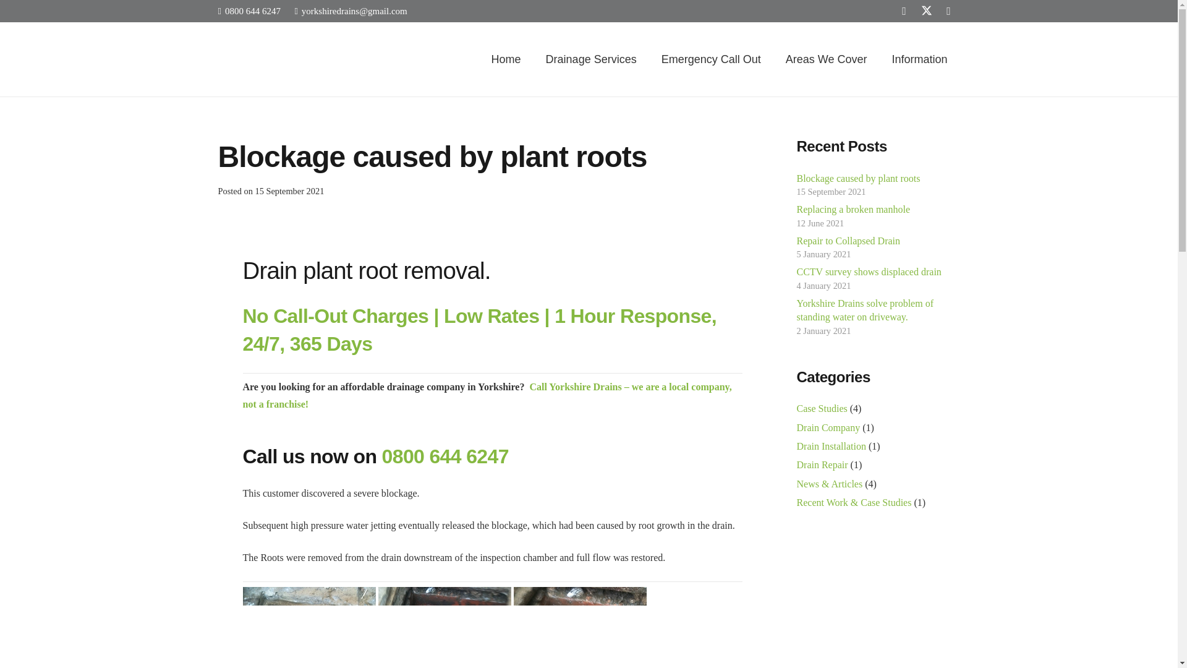 The image size is (1187, 668). What do you see at coordinates (919, 59) in the screenshot?
I see `Information` at bounding box center [919, 59].